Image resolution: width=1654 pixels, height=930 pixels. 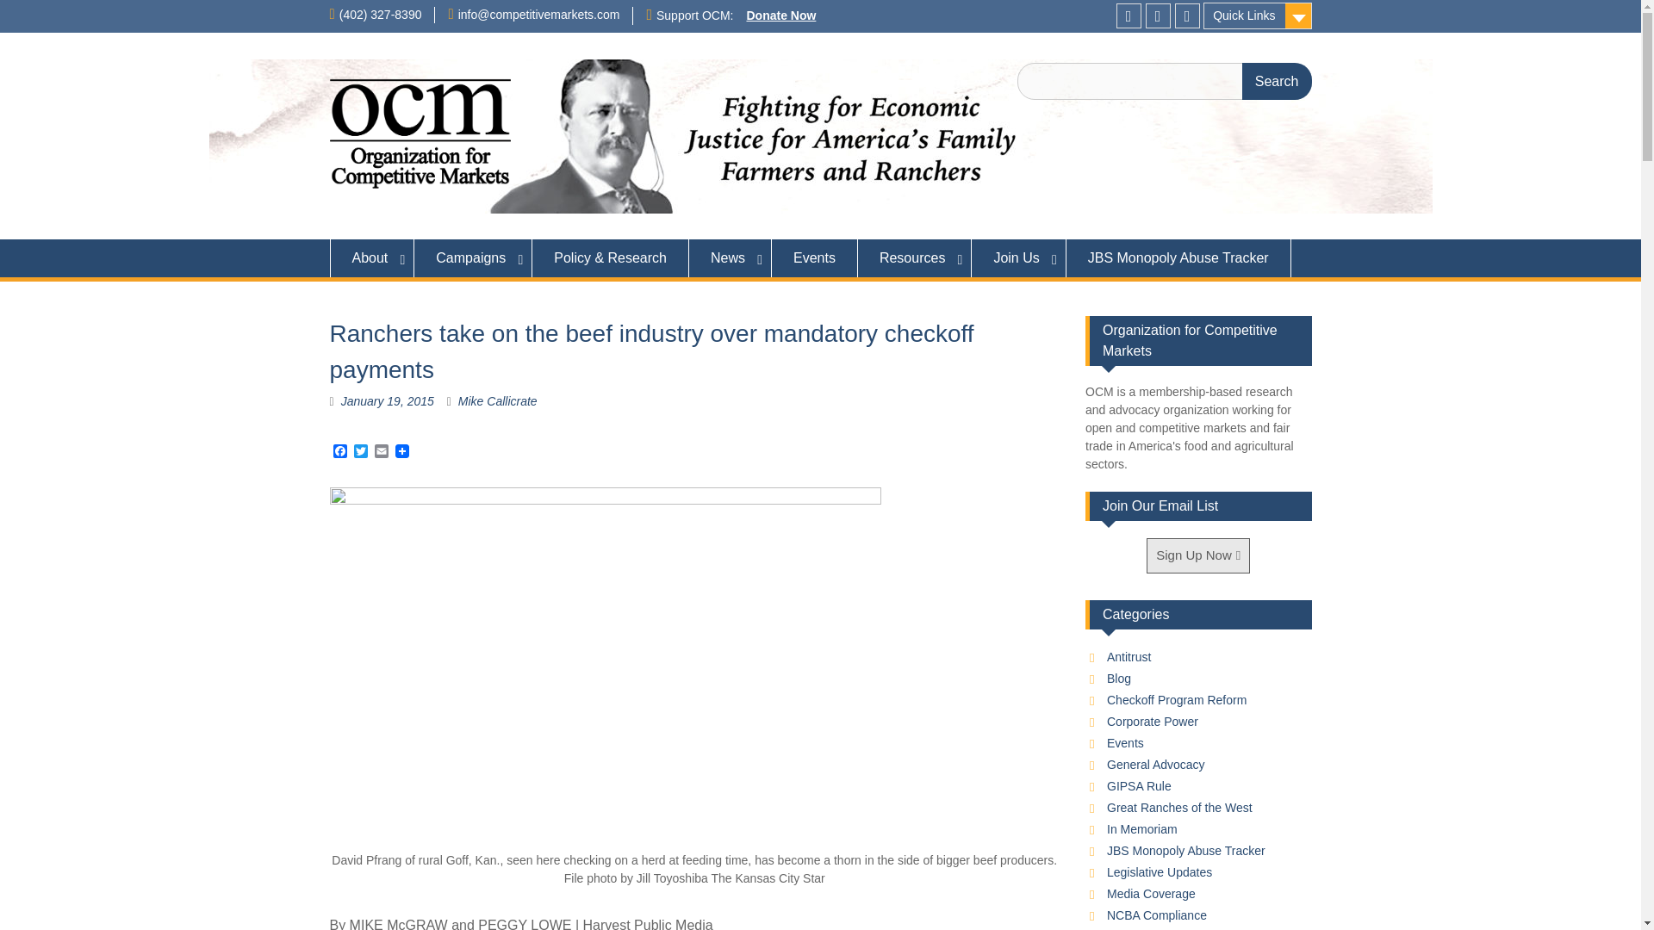 I want to click on Campaigns, so click(x=474, y=257).